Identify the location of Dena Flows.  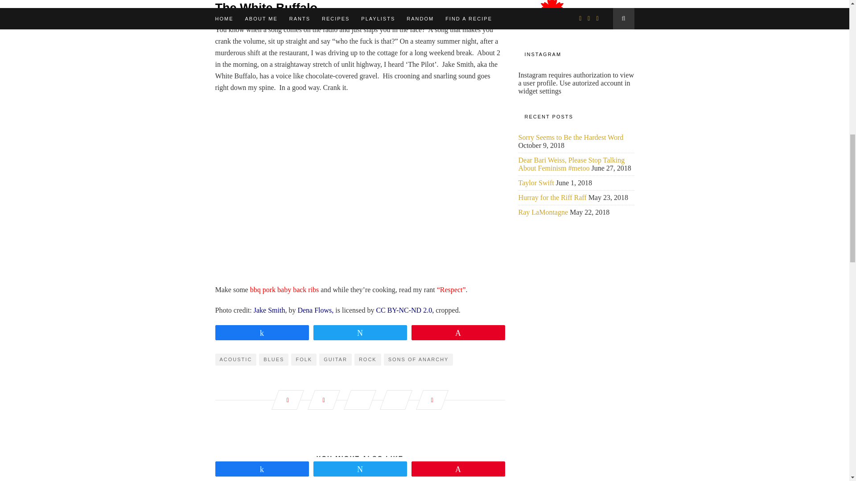
(314, 310).